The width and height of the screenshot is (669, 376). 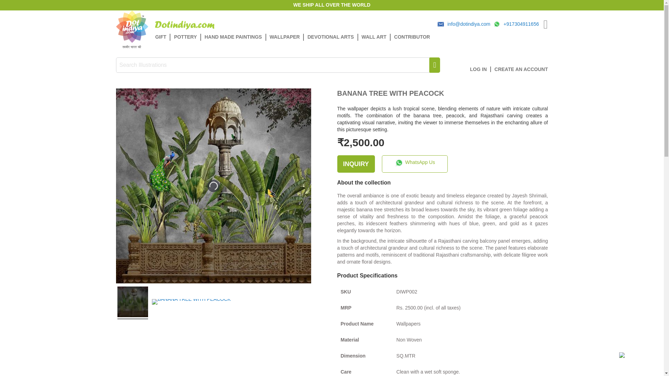 I want to click on WALLPAPER, so click(x=285, y=37).